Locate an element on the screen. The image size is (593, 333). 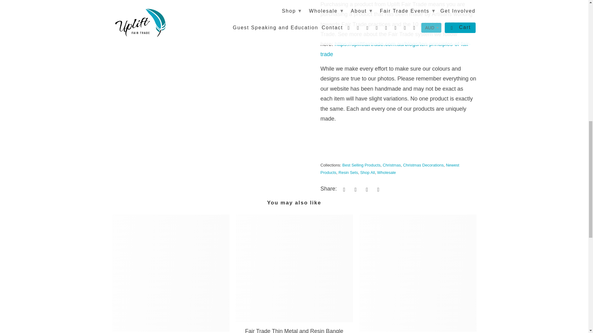
Resin Sets is located at coordinates (348, 172).